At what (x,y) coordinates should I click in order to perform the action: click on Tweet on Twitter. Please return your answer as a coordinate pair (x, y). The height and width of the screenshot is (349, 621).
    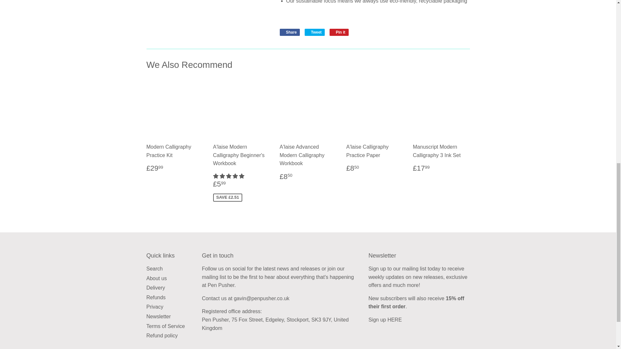
    Looking at the image, I should click on (315, 32).